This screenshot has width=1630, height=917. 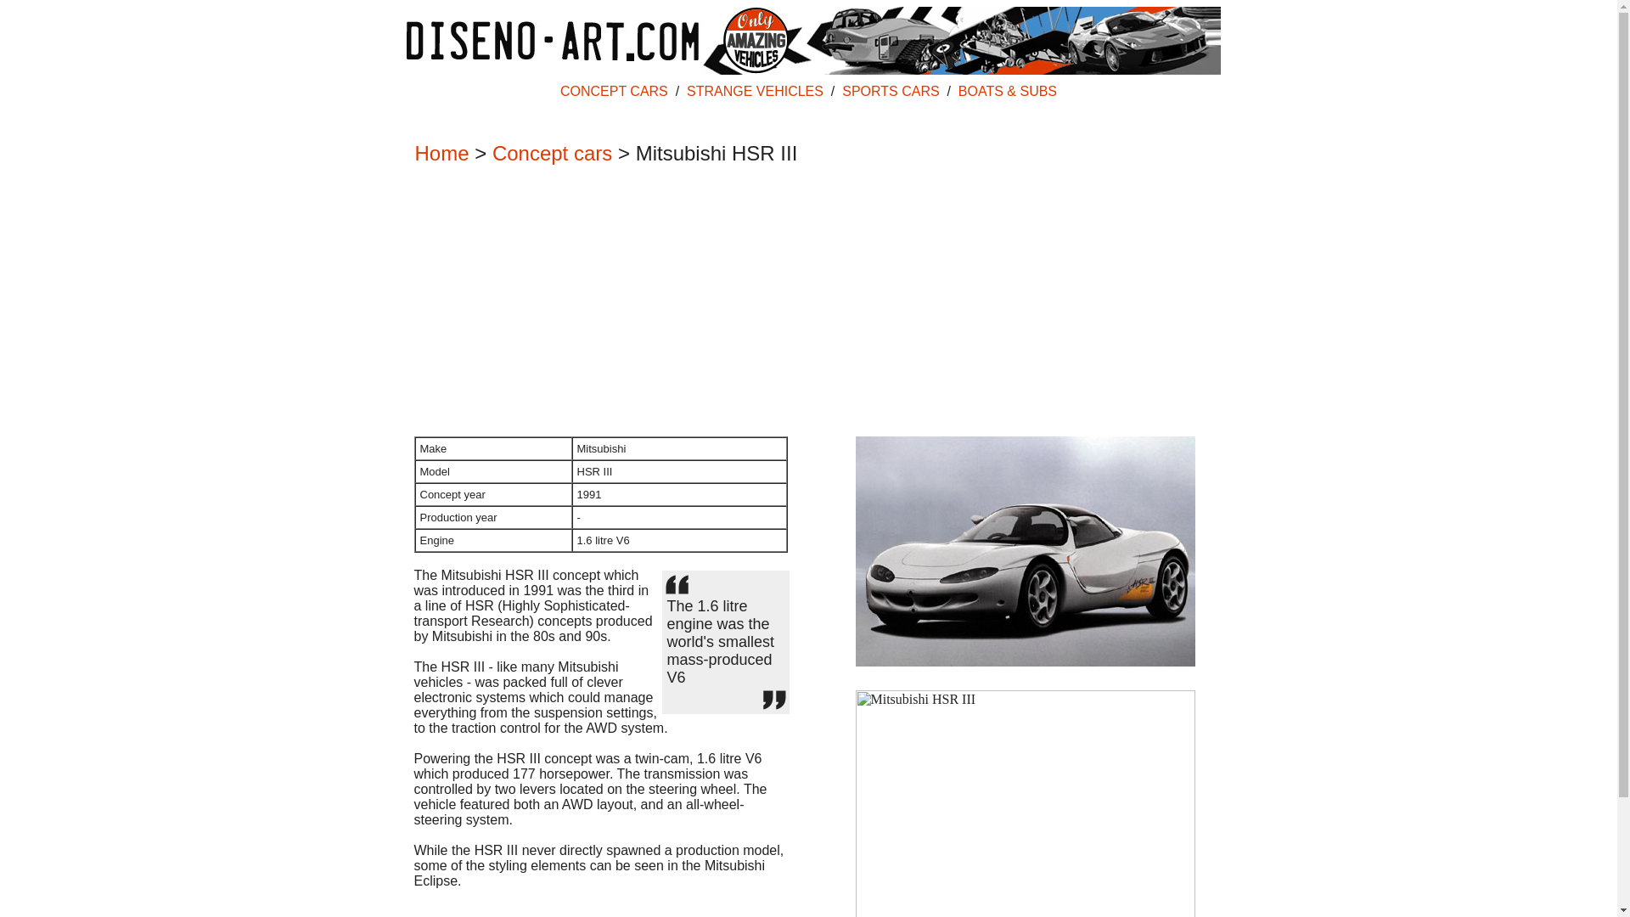 What do you see at coordinates (441, 153) in the screenshot?
I see `Home` at bounding box center [441, 153].